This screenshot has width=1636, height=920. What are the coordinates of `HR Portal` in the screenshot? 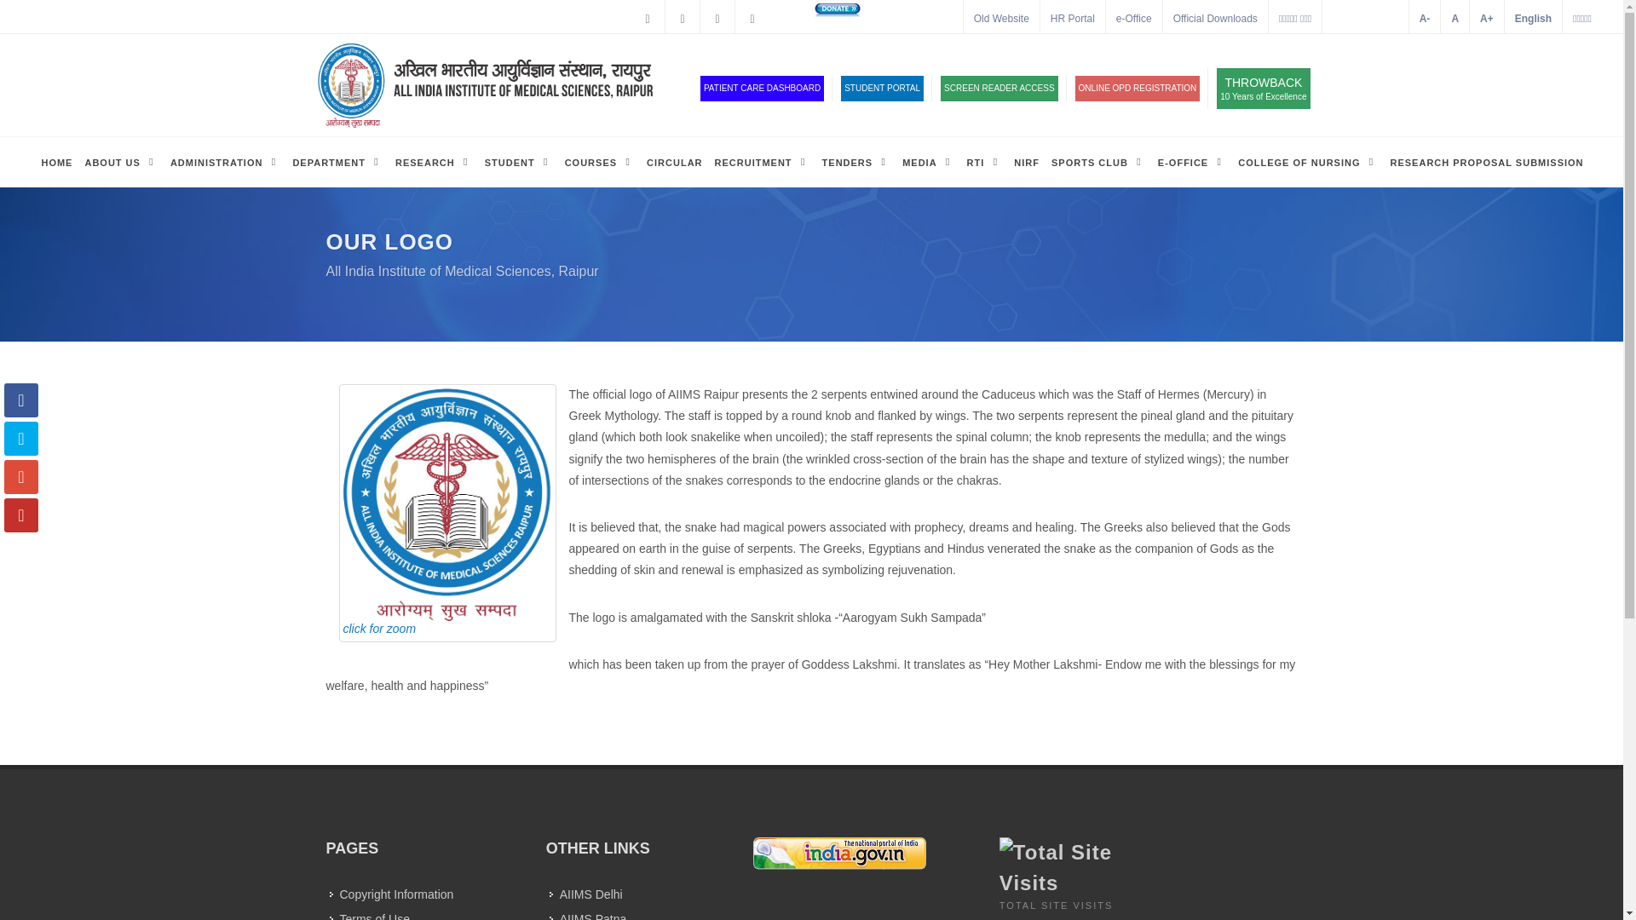 It's located at (762, 88).